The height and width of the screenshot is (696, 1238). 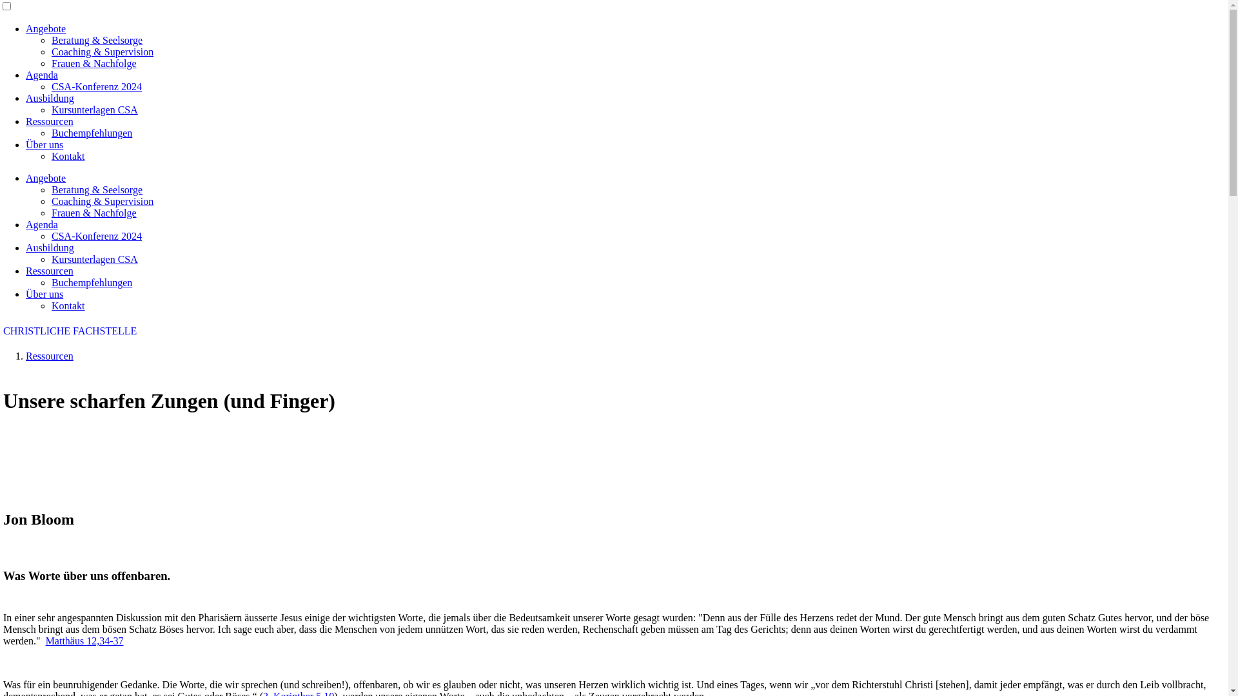 What do you see at coordinates (68, 305) in the screenshot?
I see `Kontakt` at bounding box center [68, 305].